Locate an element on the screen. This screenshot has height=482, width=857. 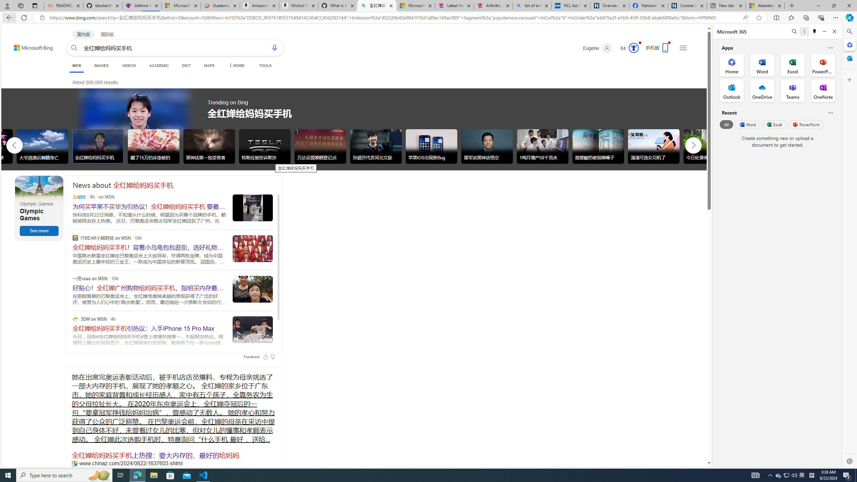
AutomationID: rh_meter is located at coordinates (633, 48).